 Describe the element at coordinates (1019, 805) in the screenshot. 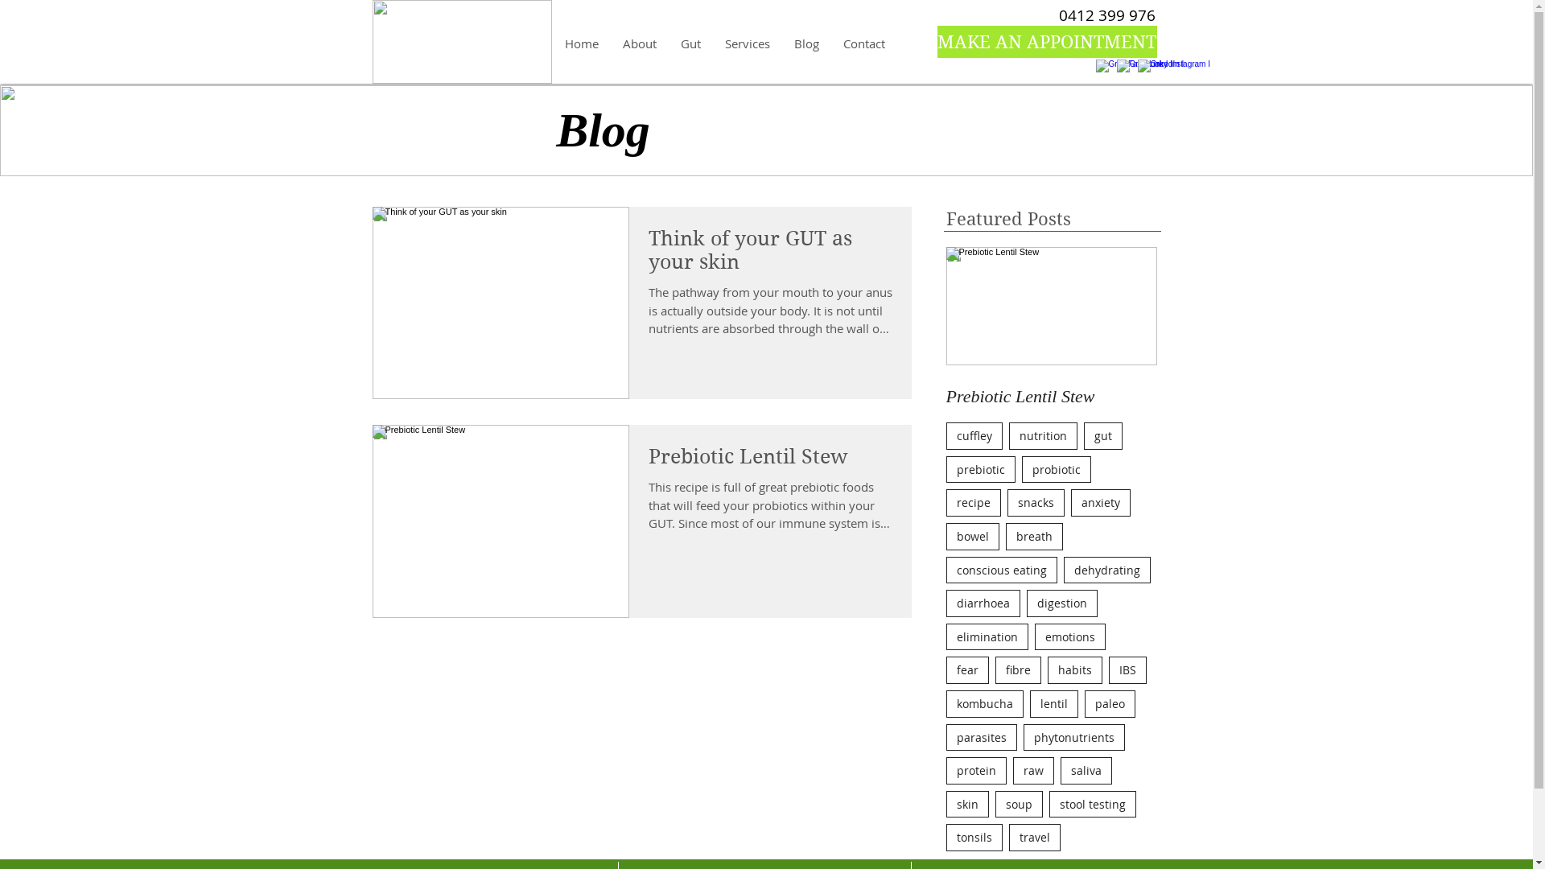

I see `soup` at that location.